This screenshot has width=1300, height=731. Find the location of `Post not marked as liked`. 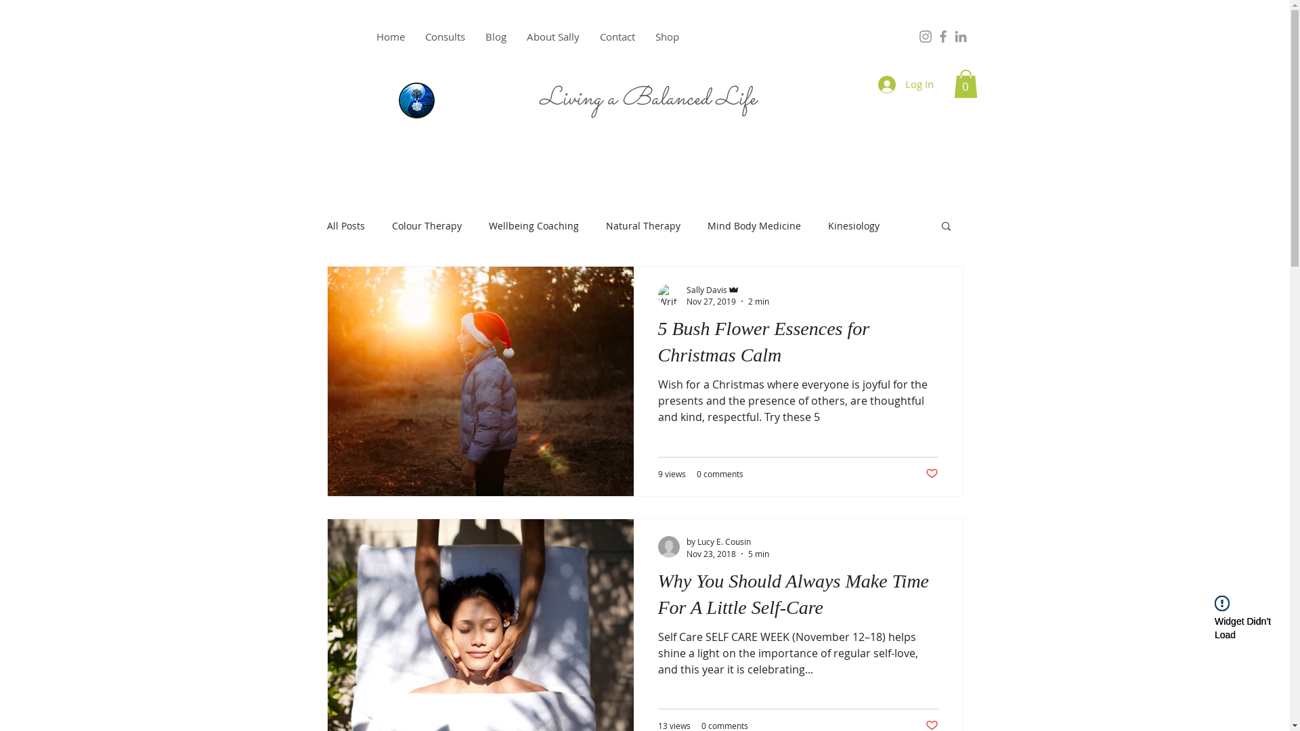

Post not marked as liked is located at coordinates (932, 474).